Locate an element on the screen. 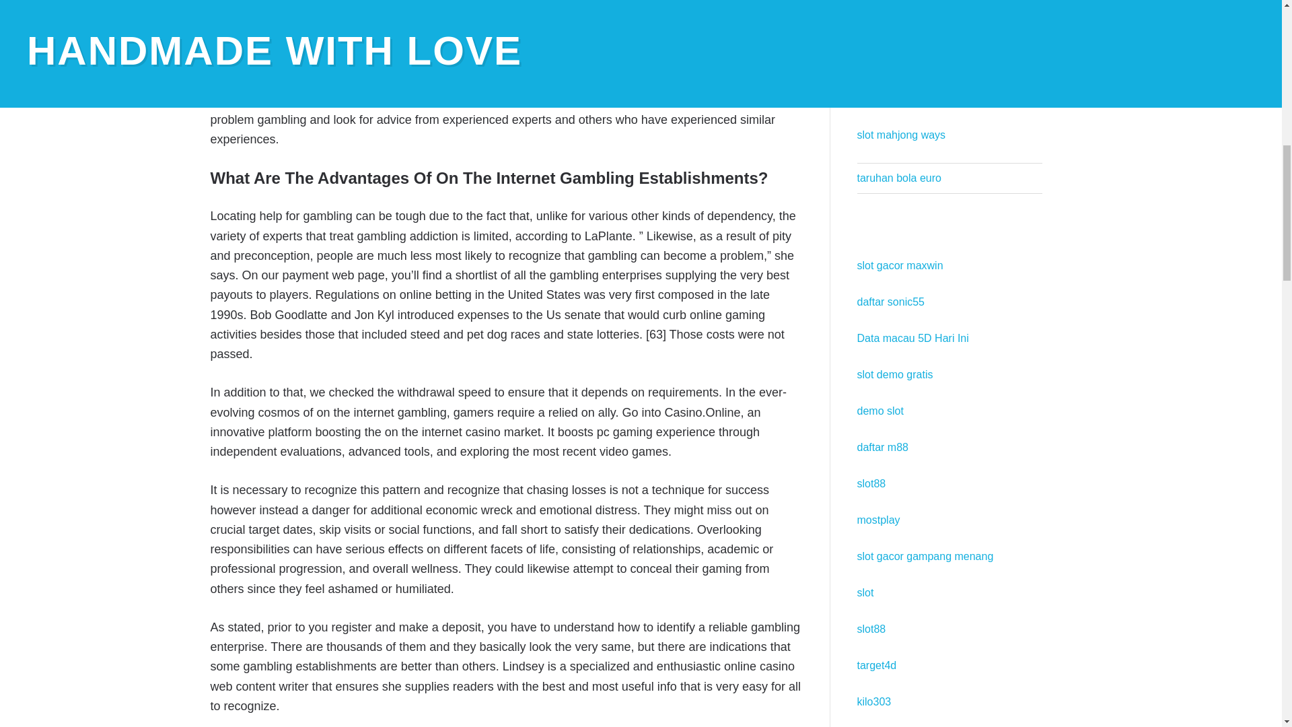  Data macau 5D Hari Ini is located at coordinates (913, 338).